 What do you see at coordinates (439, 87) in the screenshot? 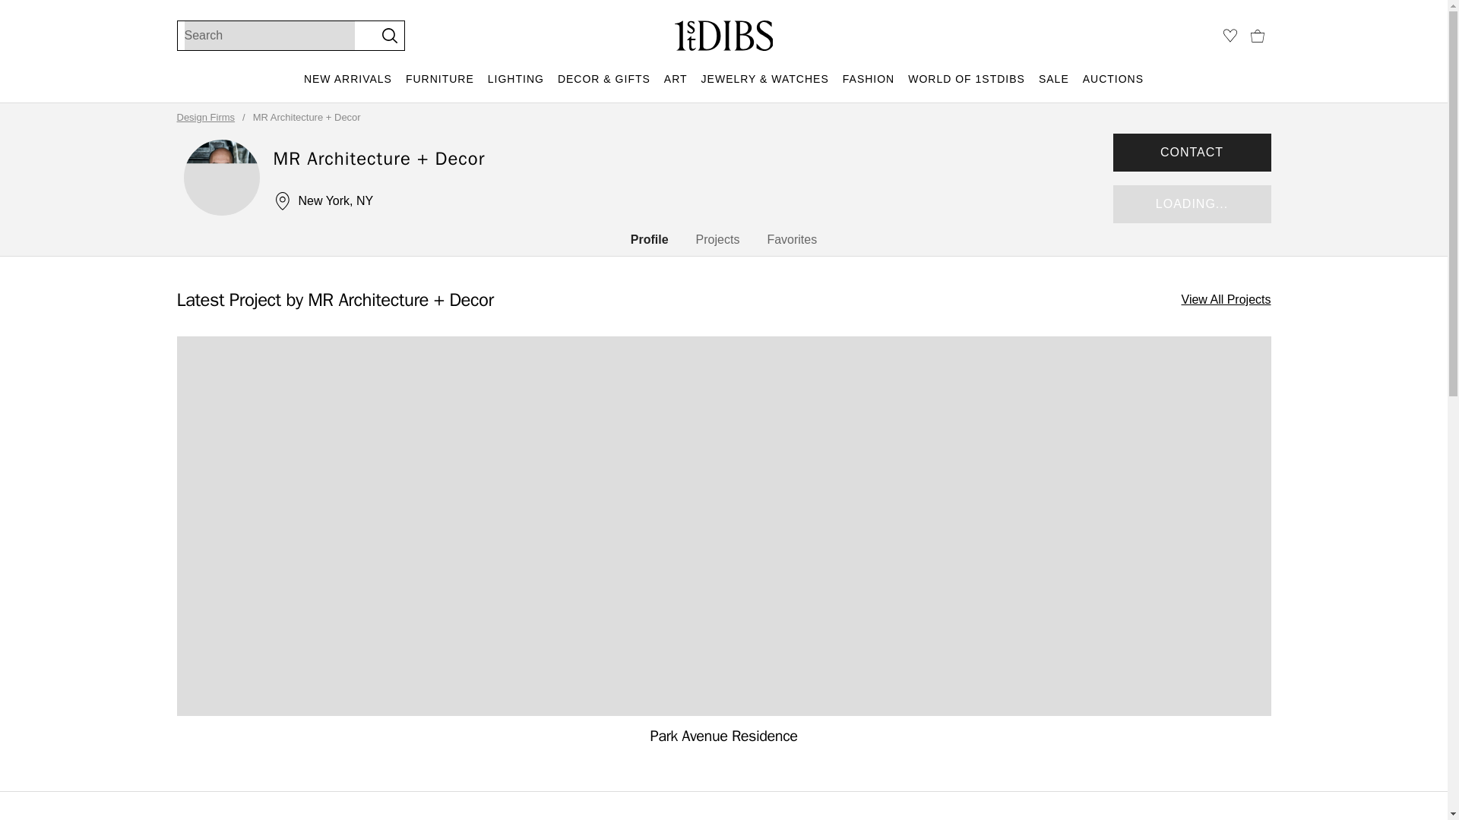
I see `FURNITURE` at bounding box center [439, 87].